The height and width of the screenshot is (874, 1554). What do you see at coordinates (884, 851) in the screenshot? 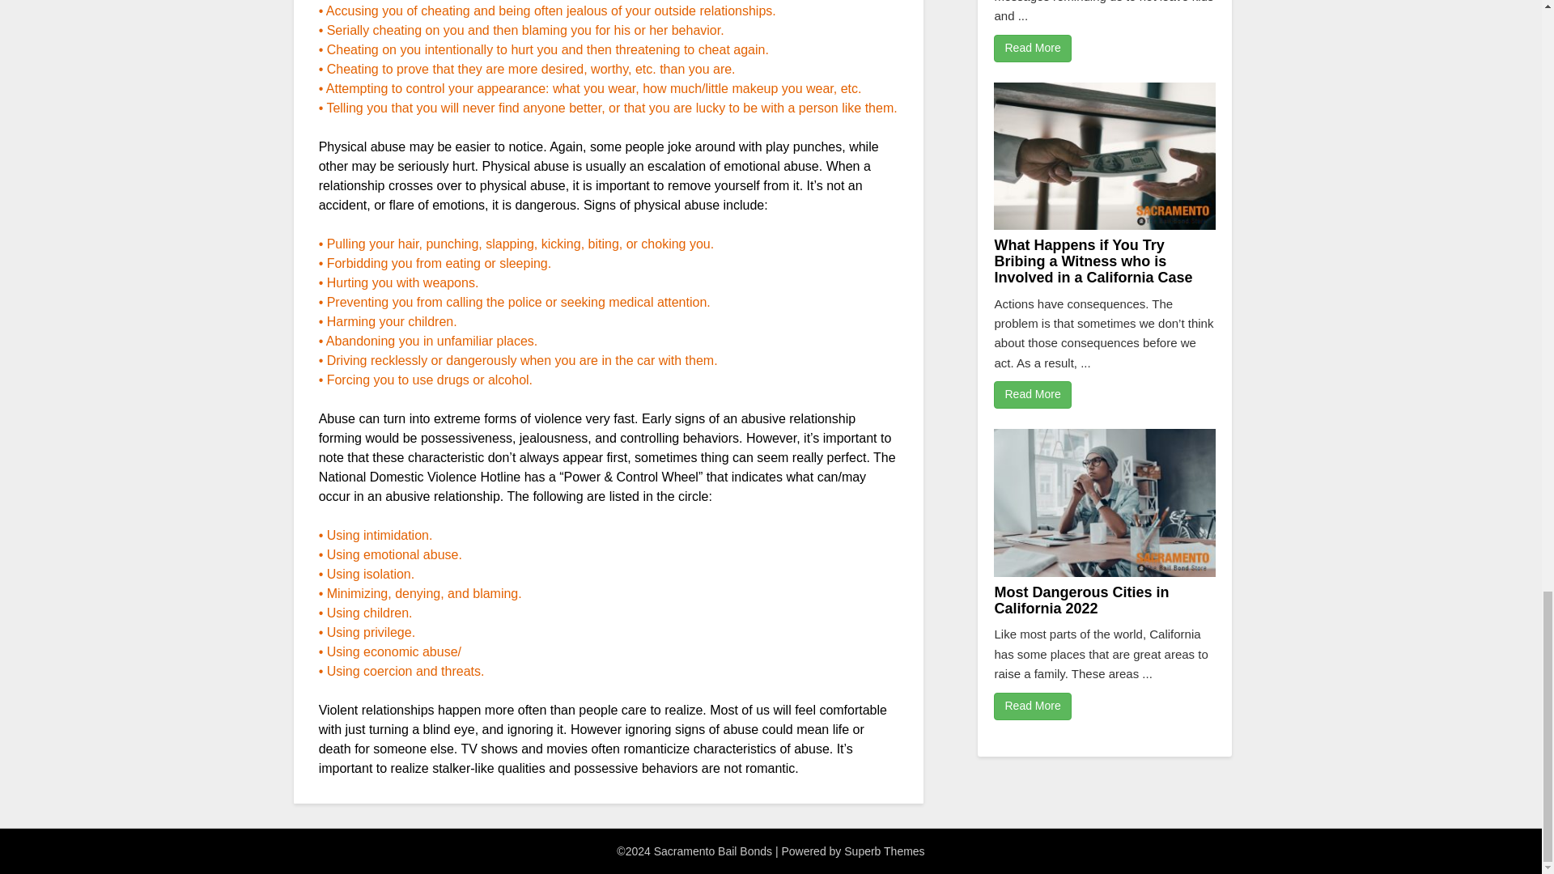
I see `Superb Themes` at bounding box center [884, 851].